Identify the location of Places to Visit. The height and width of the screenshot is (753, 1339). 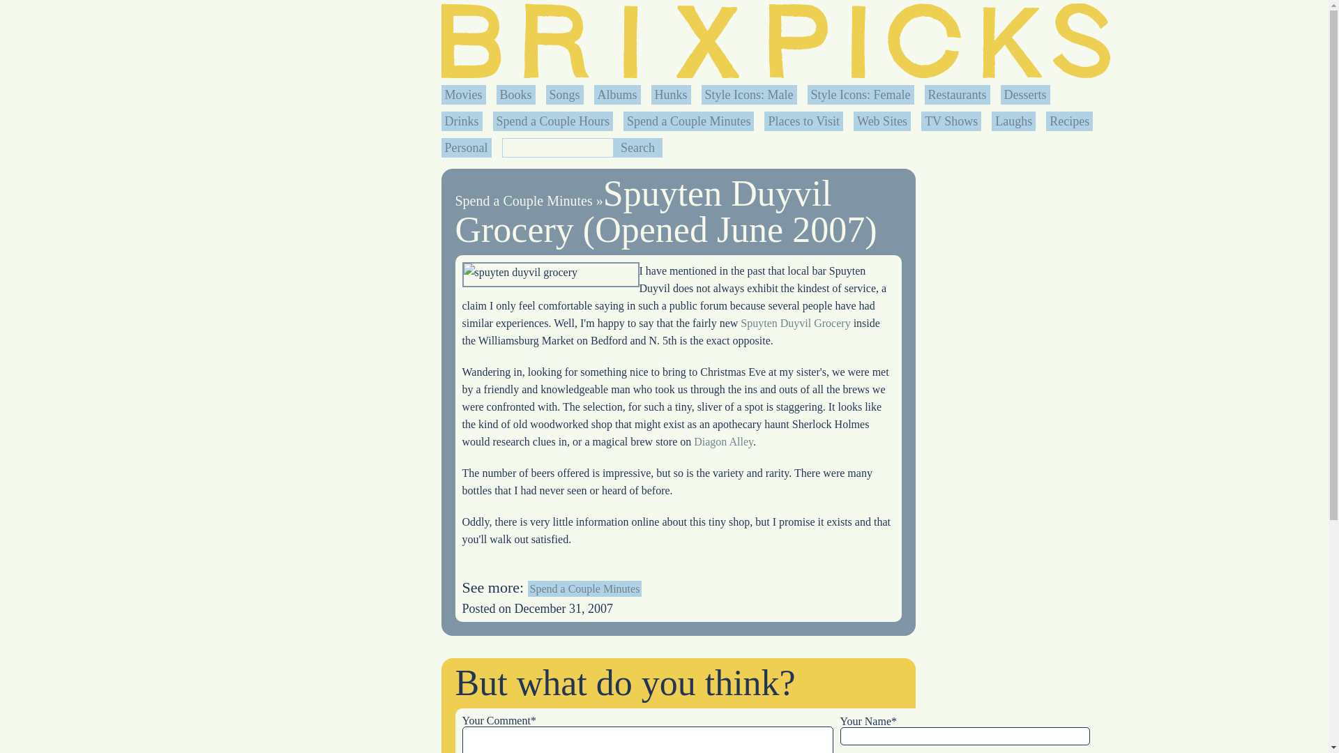
(803, 121).